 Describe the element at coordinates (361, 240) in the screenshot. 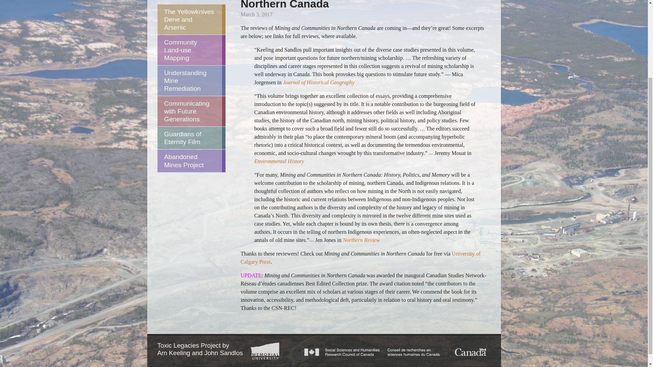

I see `Northern Review` at that location.